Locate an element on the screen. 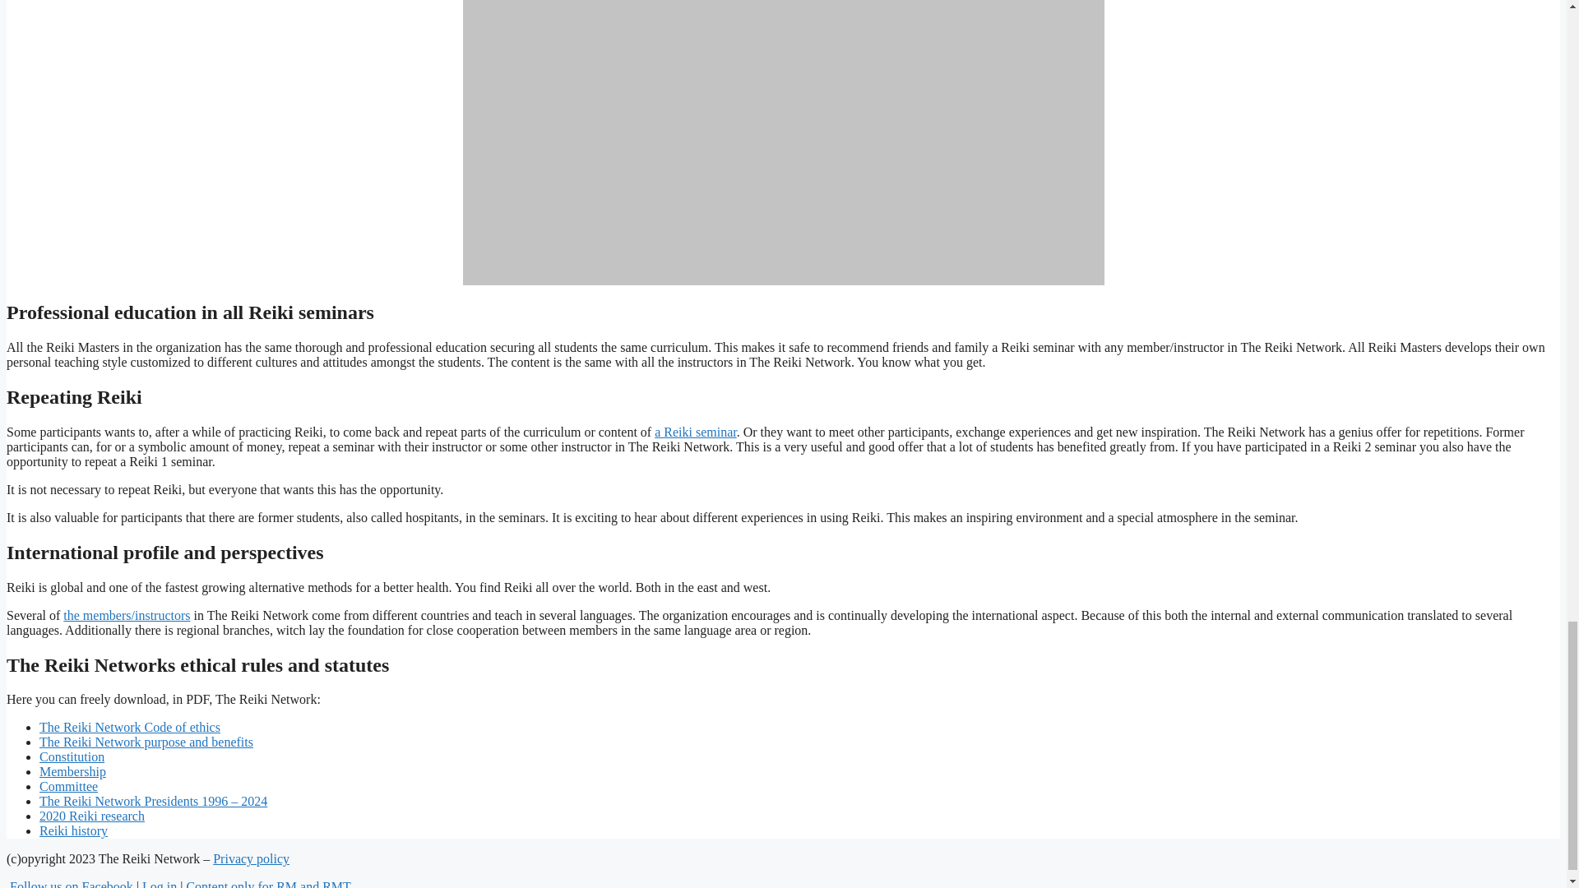  Privacy policy is located at coordinates (251, 858).